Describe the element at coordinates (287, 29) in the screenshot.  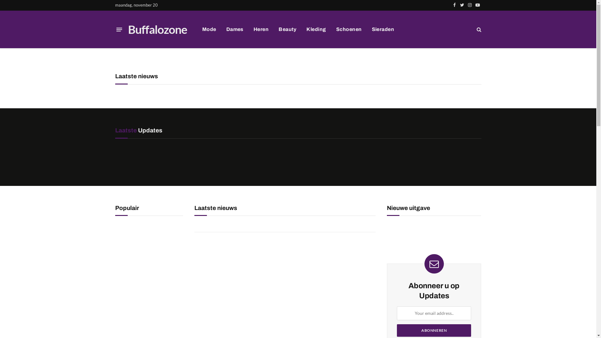
I see `Beauty` at that location.